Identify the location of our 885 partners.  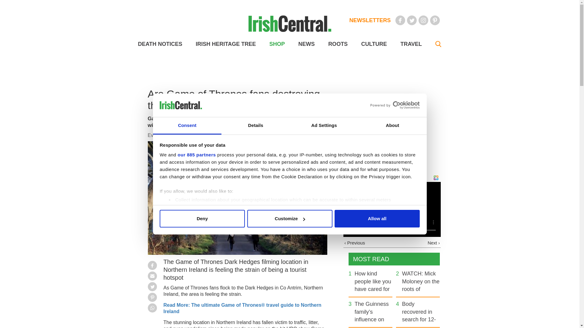
(196, 155).